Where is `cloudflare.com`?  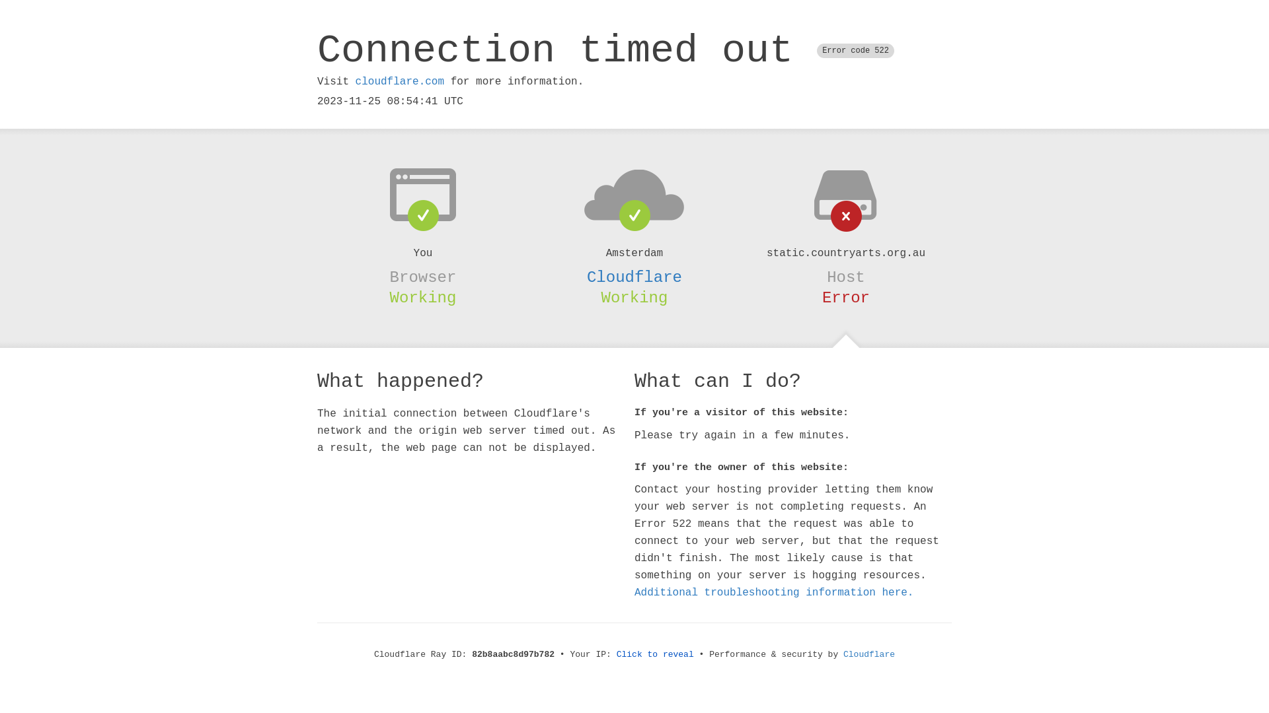
cloudflare.com is located at coordinates (400, 82).